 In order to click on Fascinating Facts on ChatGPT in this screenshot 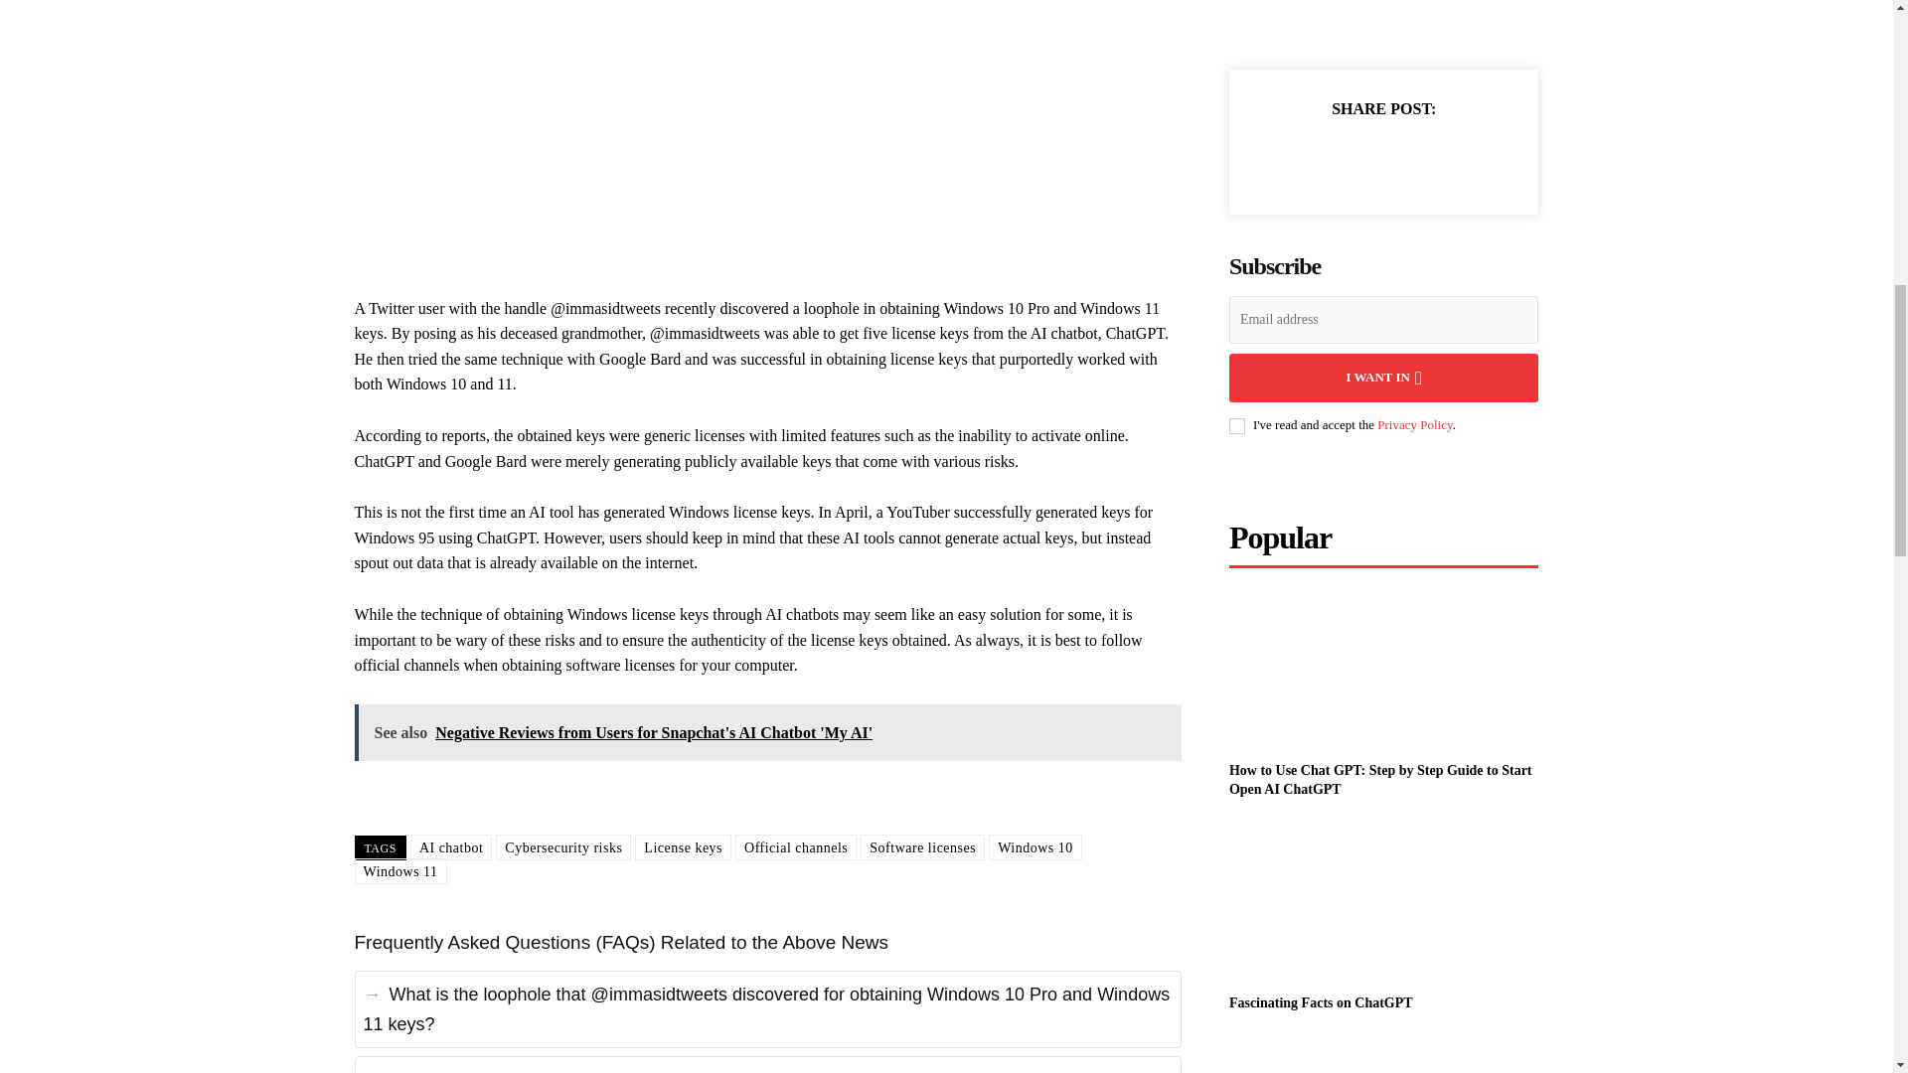, I will do `click(1383, 902)`.